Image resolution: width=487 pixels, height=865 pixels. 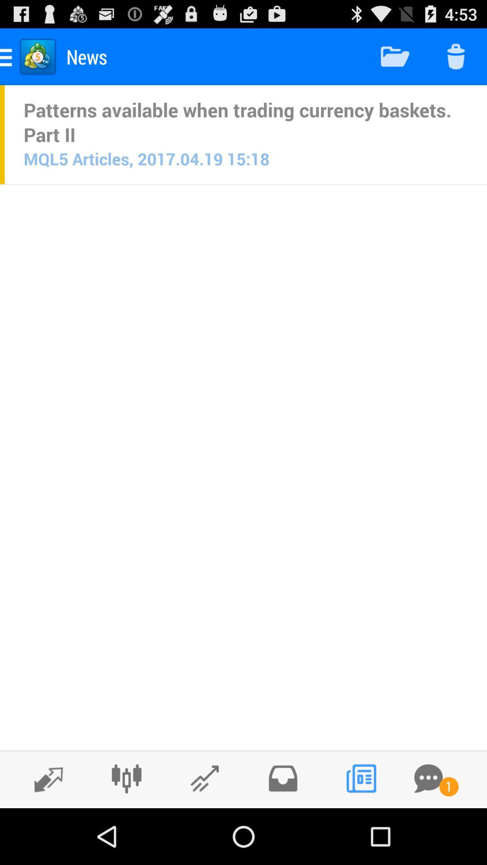 What do you see at coordinates (205, 778) in the screenshot?
I see `line chart option` at bounding box center [205, 778].